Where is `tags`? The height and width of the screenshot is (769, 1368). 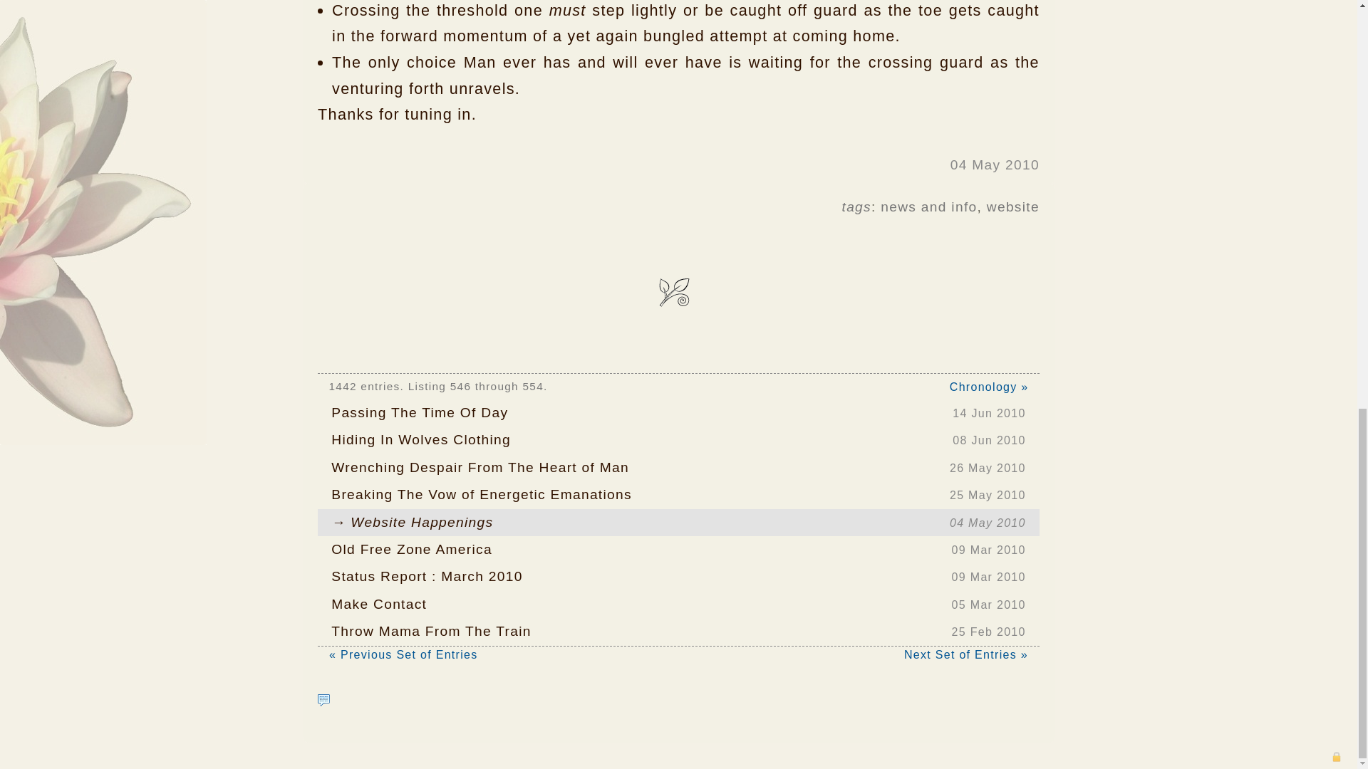
tags is located at coordinates (323, 699).